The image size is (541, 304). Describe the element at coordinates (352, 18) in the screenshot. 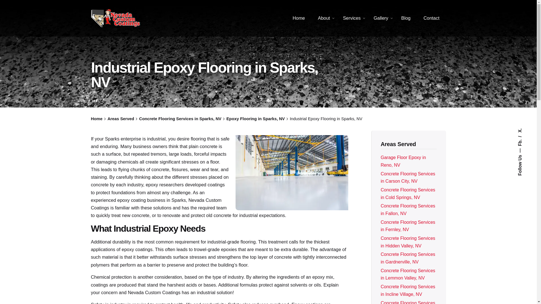

I see `Services` at that location.